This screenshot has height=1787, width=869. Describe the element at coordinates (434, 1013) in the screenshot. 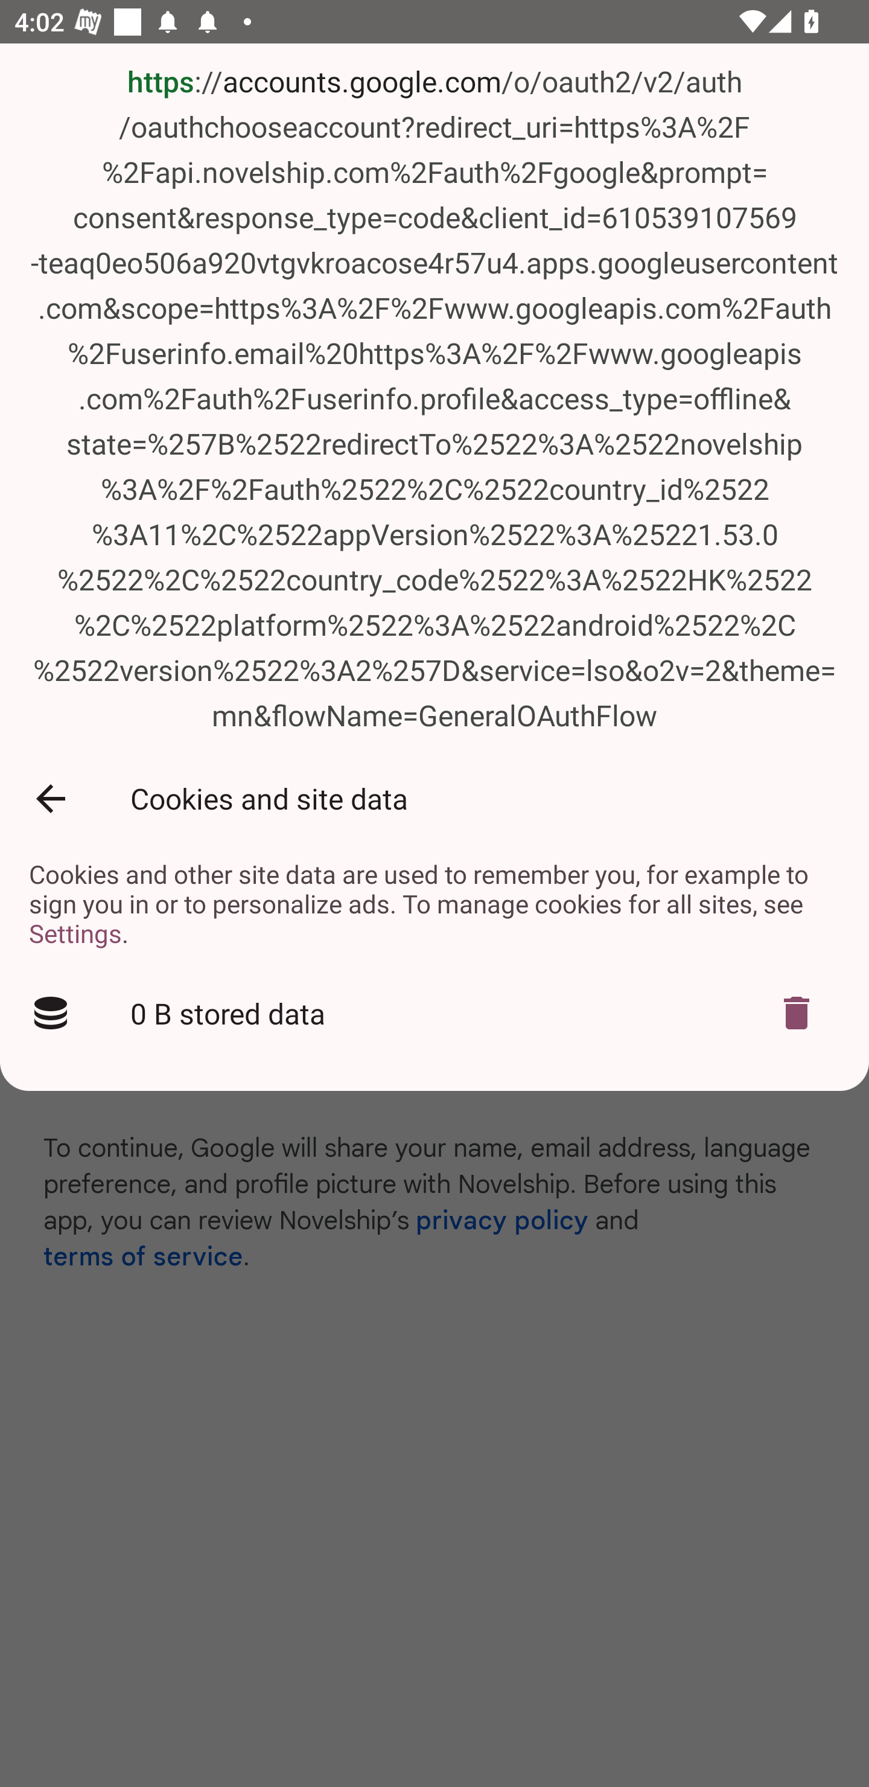

I see `0 B stored data Delete cookies?` at that location.